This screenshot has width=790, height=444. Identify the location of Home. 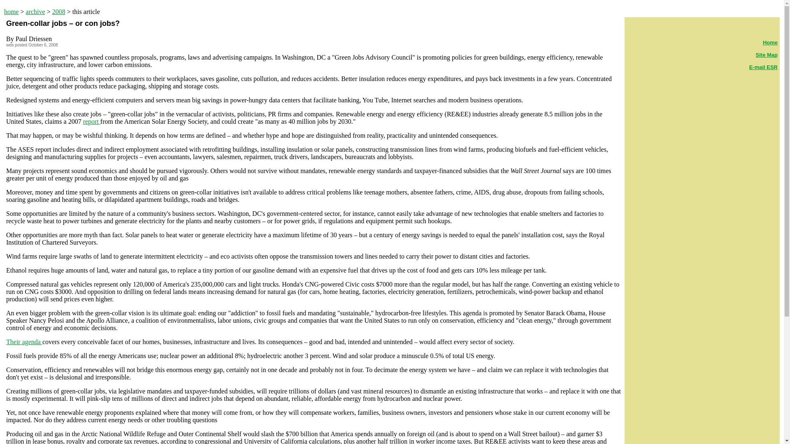
(770, 43).